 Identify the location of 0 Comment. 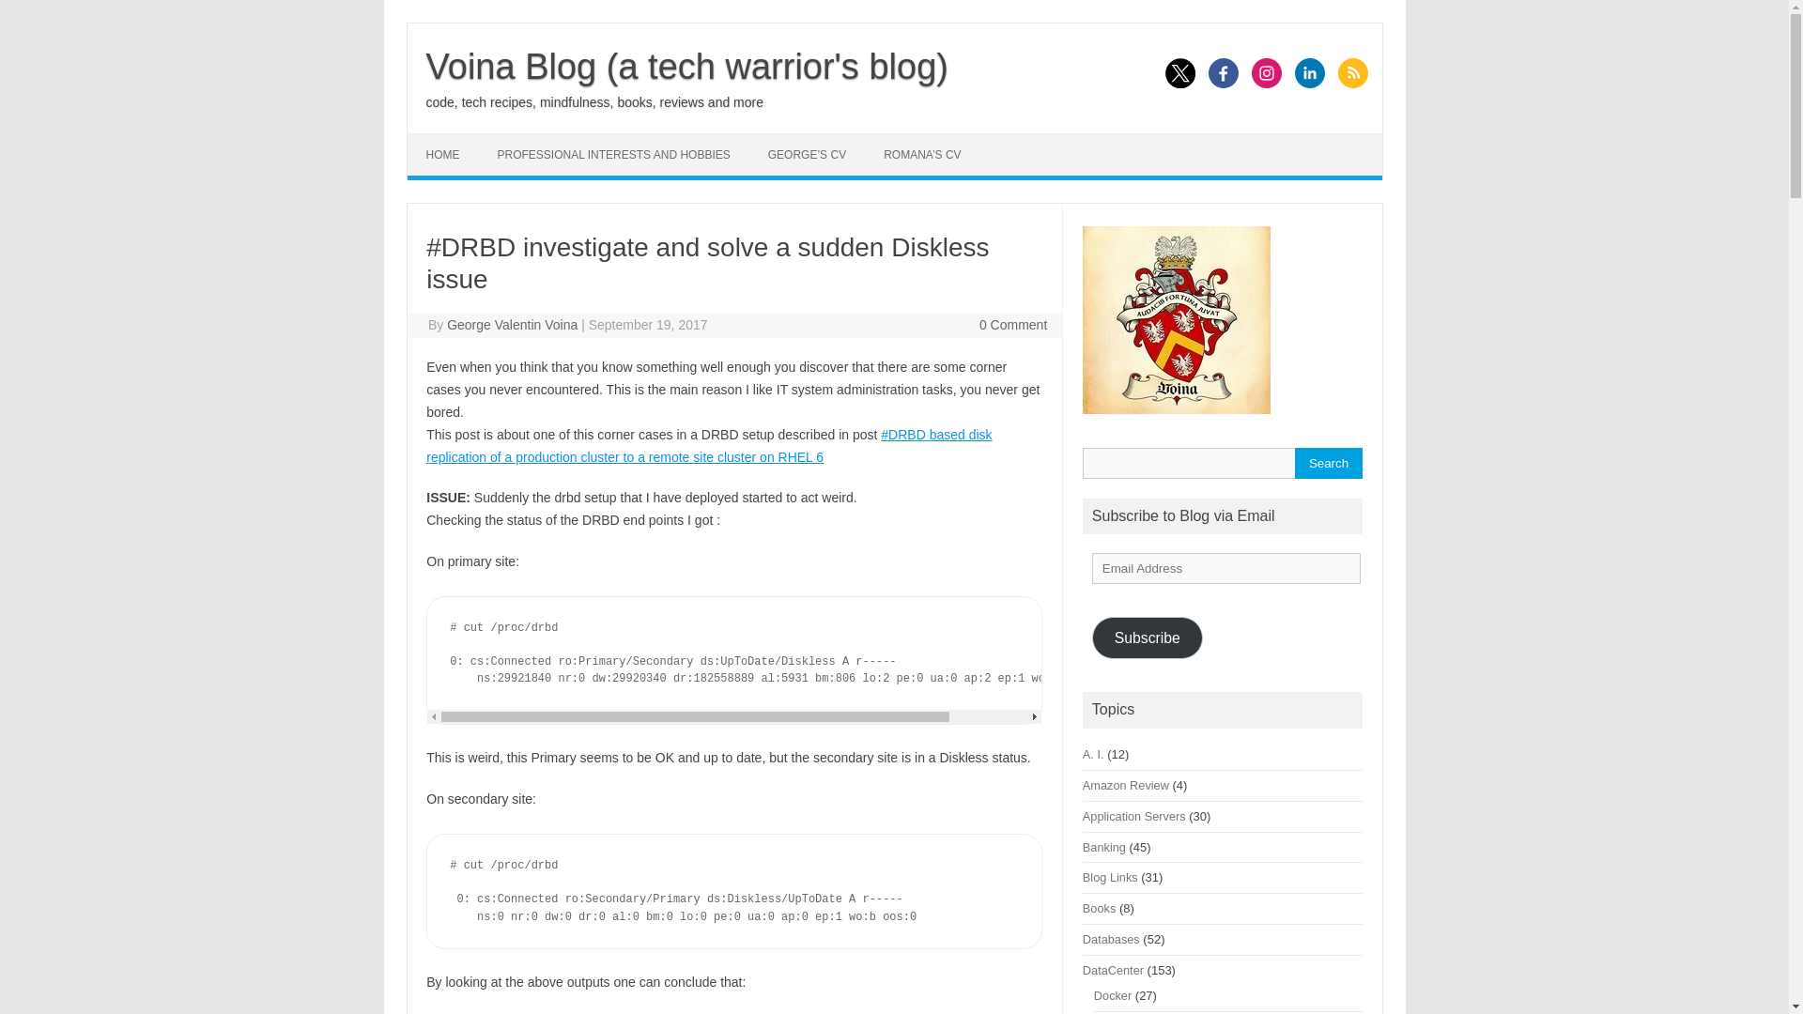
(1012, 325).